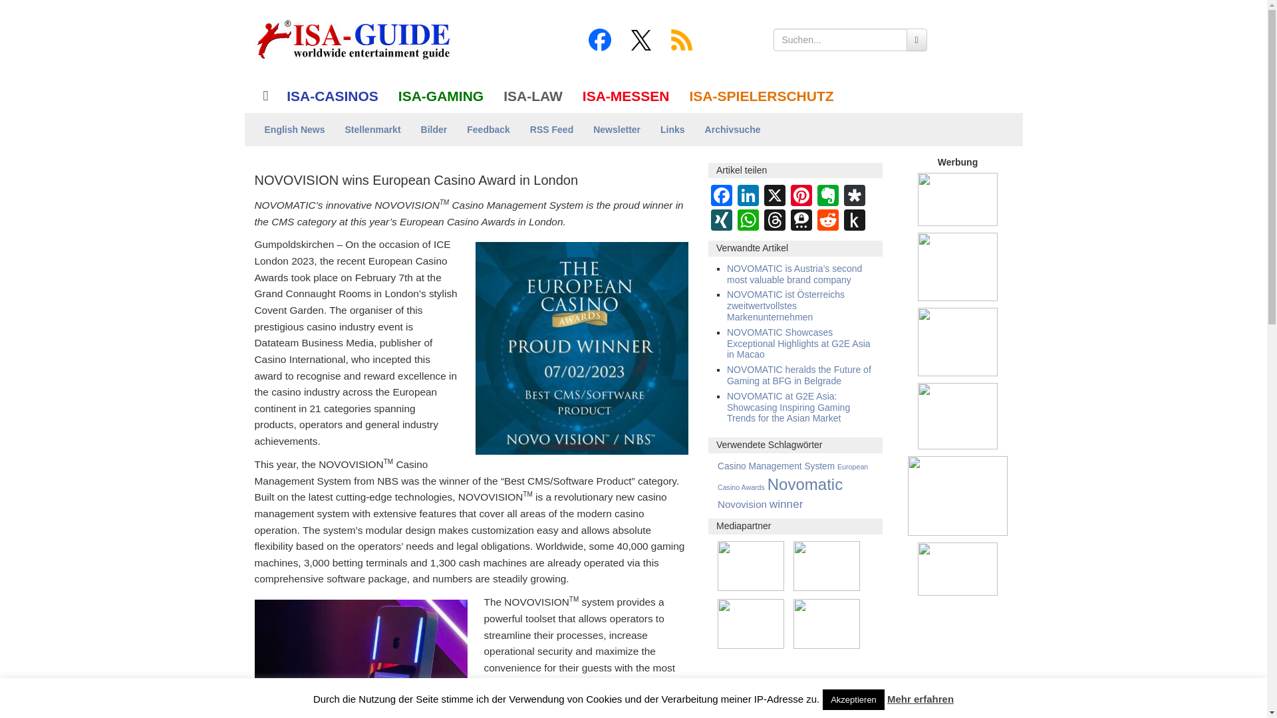  Describe the element at coordinates (551, 129) in the screenshot. I see `RSS Feed` at that location.